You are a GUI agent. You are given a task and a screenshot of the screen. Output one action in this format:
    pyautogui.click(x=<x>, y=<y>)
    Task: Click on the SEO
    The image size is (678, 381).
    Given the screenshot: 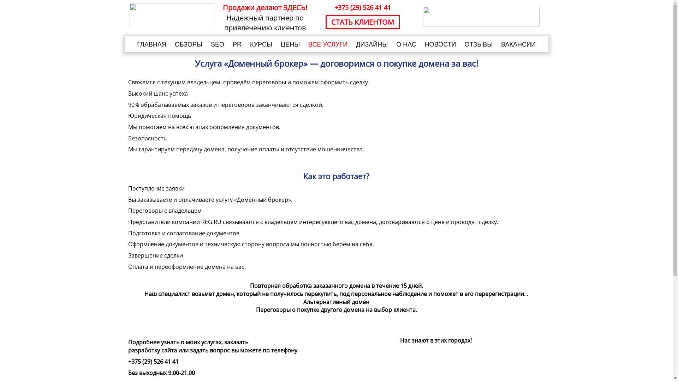 What is the action you would take?
    pyautogui.click(x=218, y=45)
    